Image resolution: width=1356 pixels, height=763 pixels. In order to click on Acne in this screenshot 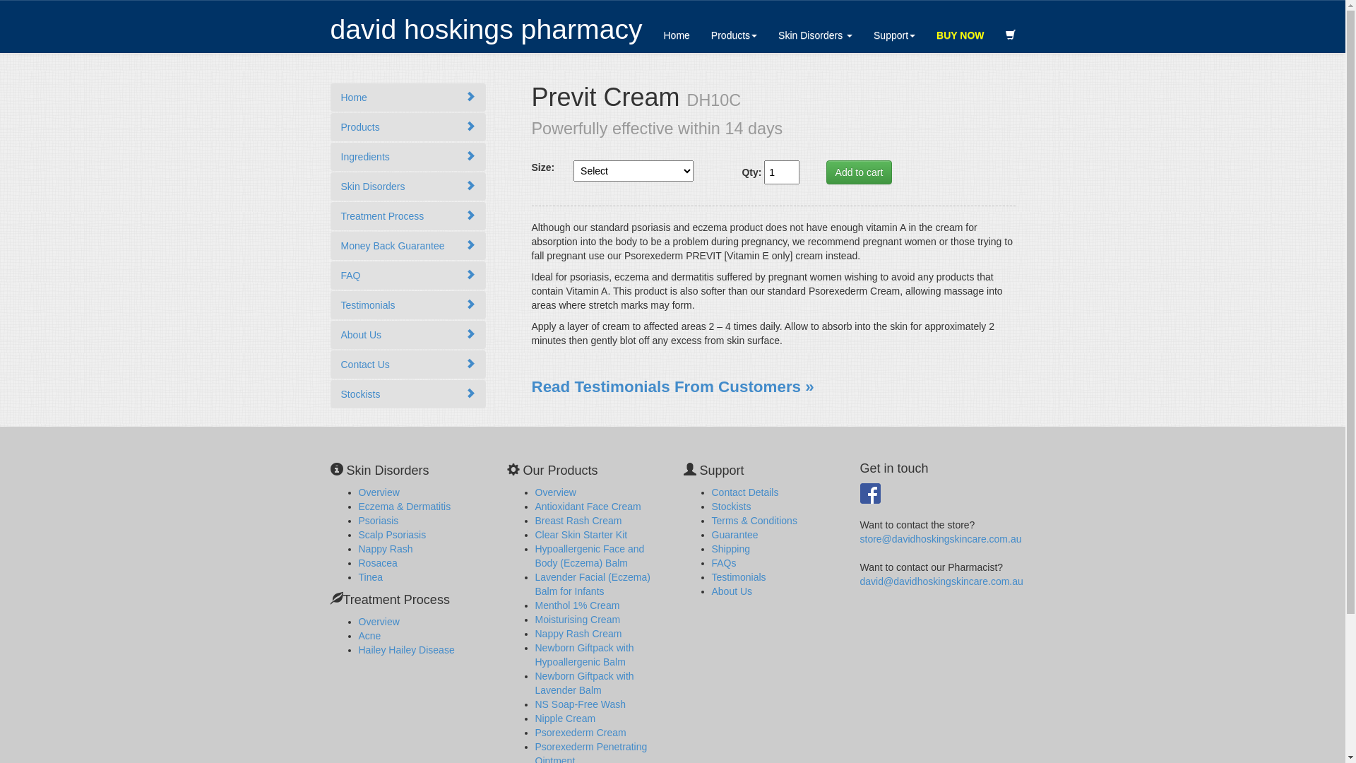, I will do `click(370, 636)`.